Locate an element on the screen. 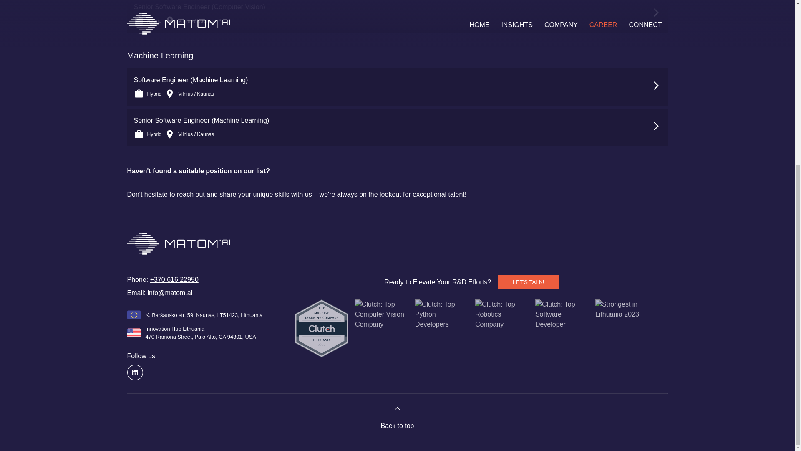 The width and height of the screenshot is (801, 451). Follow us on LinkedIn is located at coordinates (134, 372).